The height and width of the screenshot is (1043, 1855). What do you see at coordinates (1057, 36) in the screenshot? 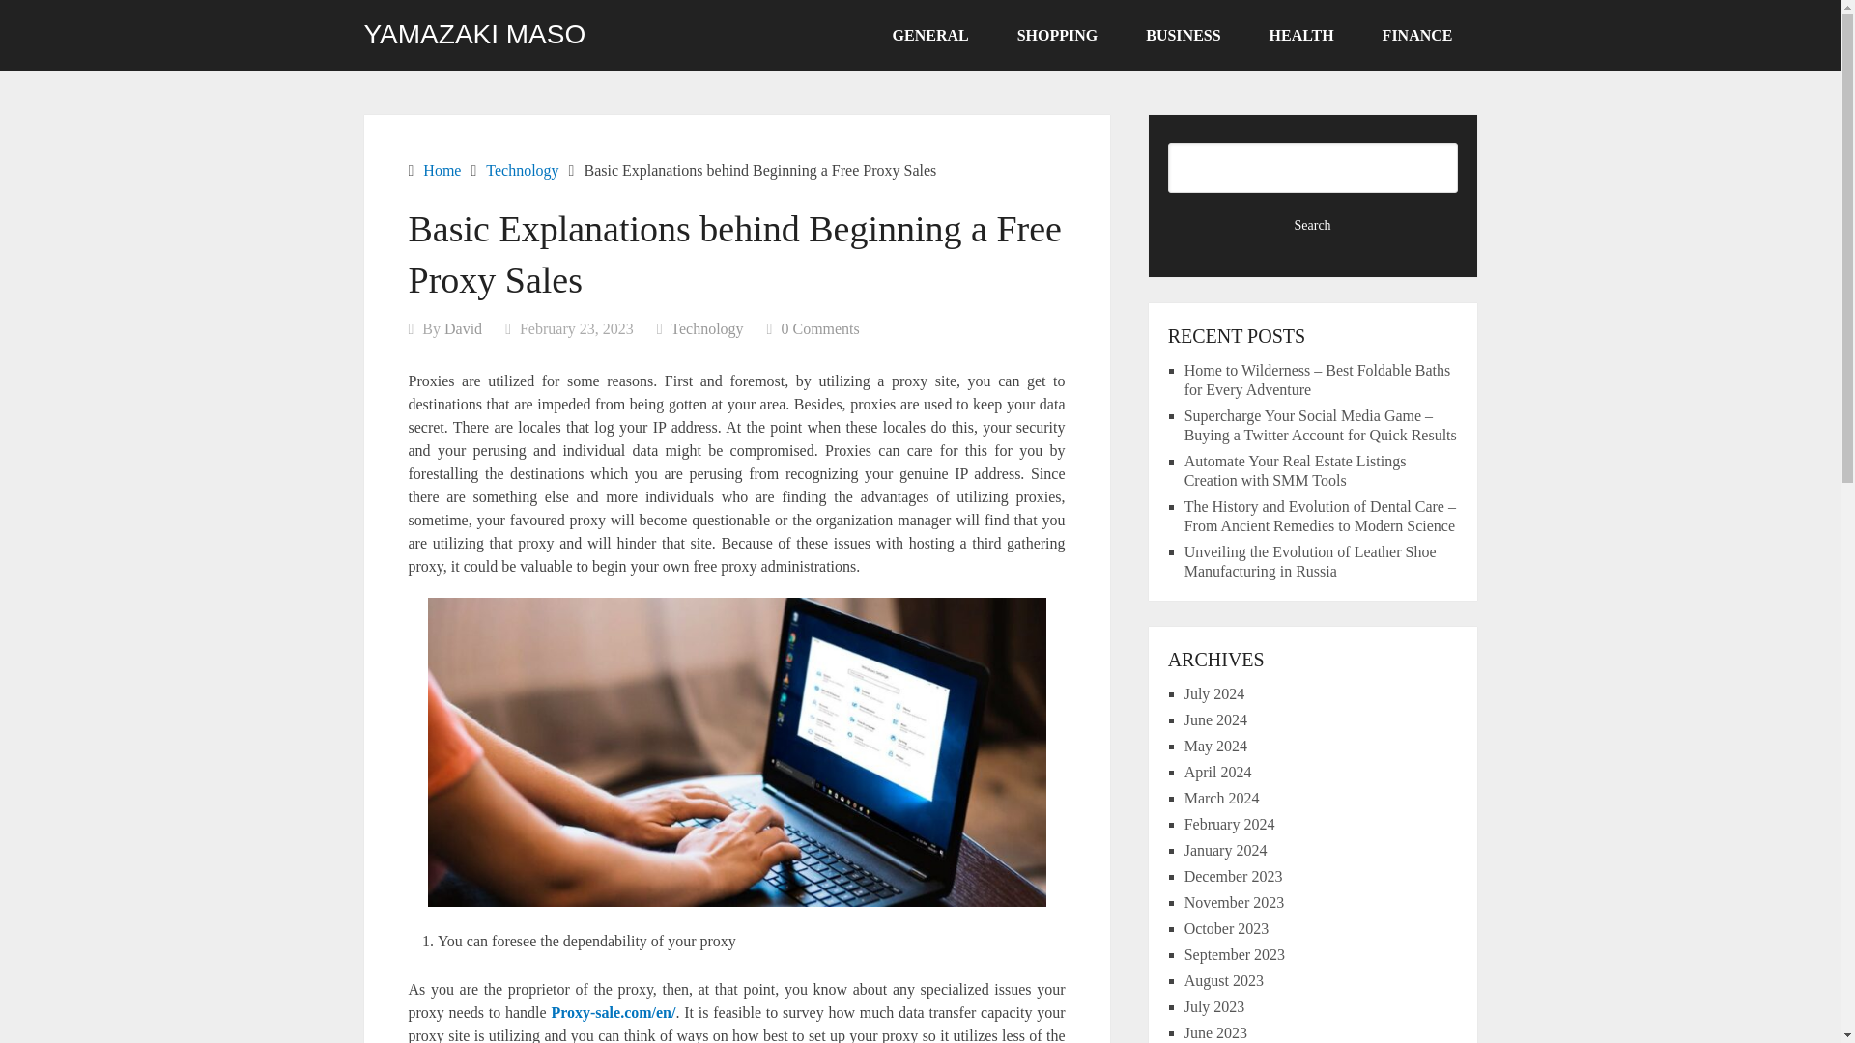
I see `SHOPPING` at bounding box center [1057, 36].